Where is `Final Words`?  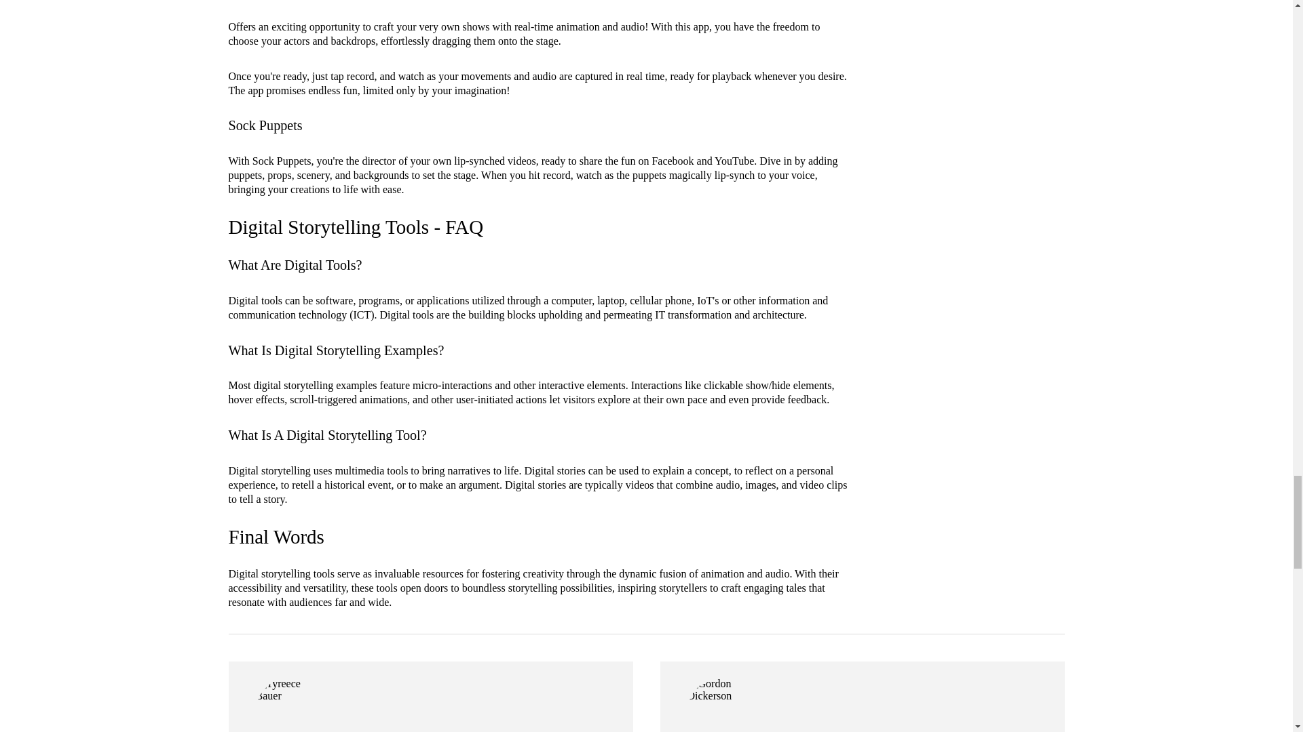 Final Words is located at coordinates (276, 537).